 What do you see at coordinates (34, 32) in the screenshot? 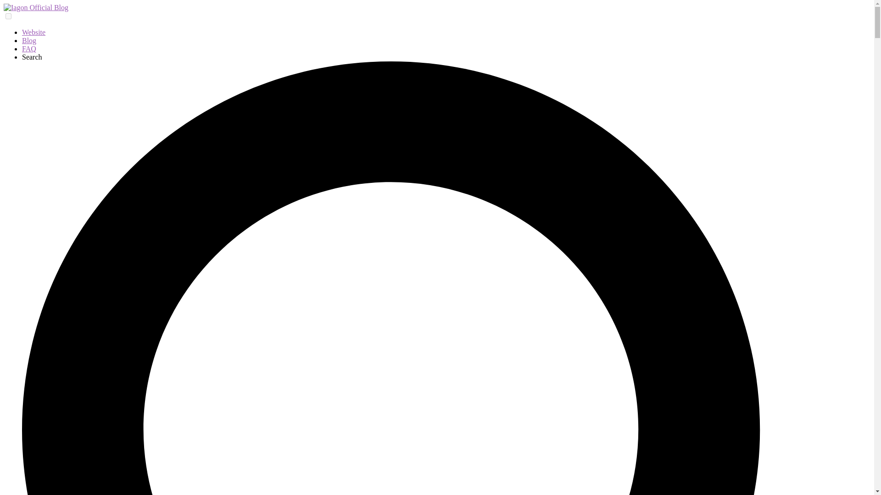
I see `Website` at bounding box center [34, 32].